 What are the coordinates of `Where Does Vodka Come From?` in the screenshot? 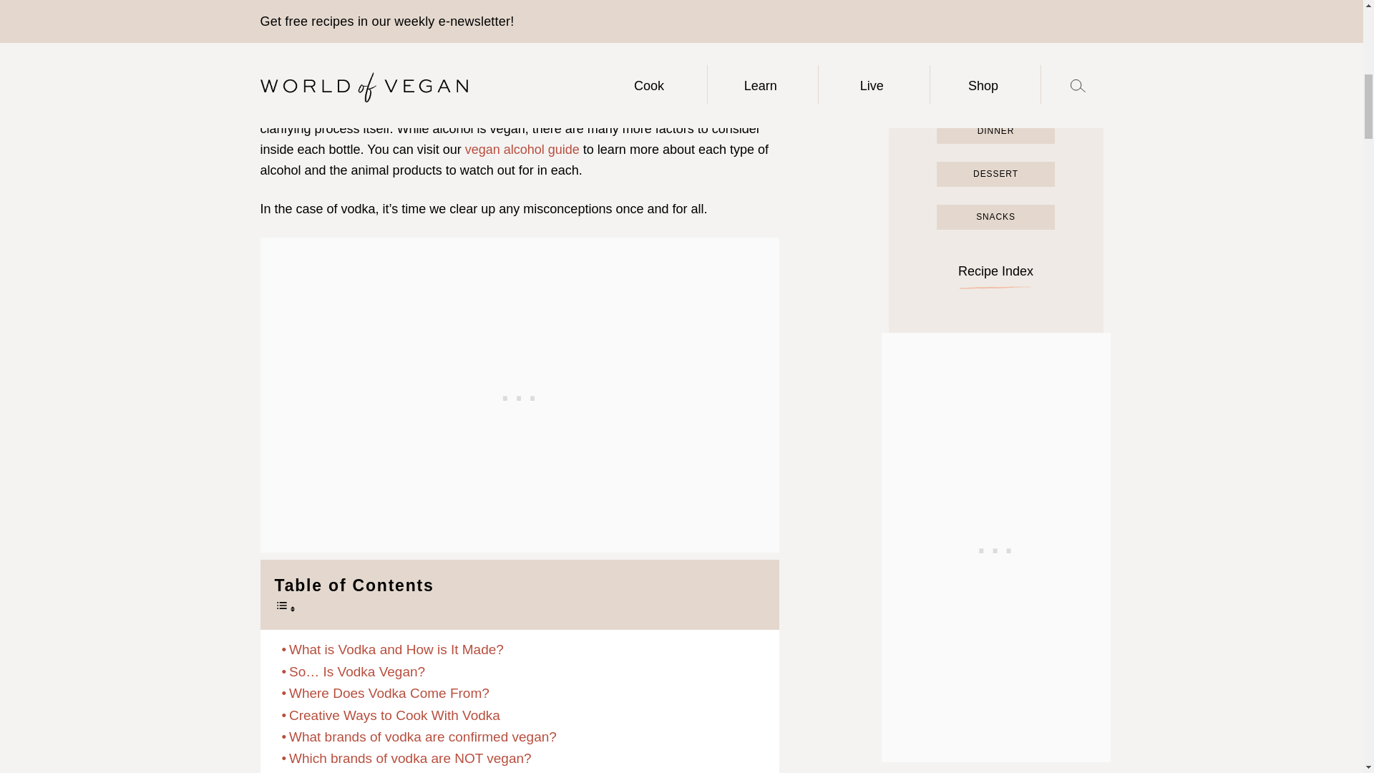 It's located at (385, 693).